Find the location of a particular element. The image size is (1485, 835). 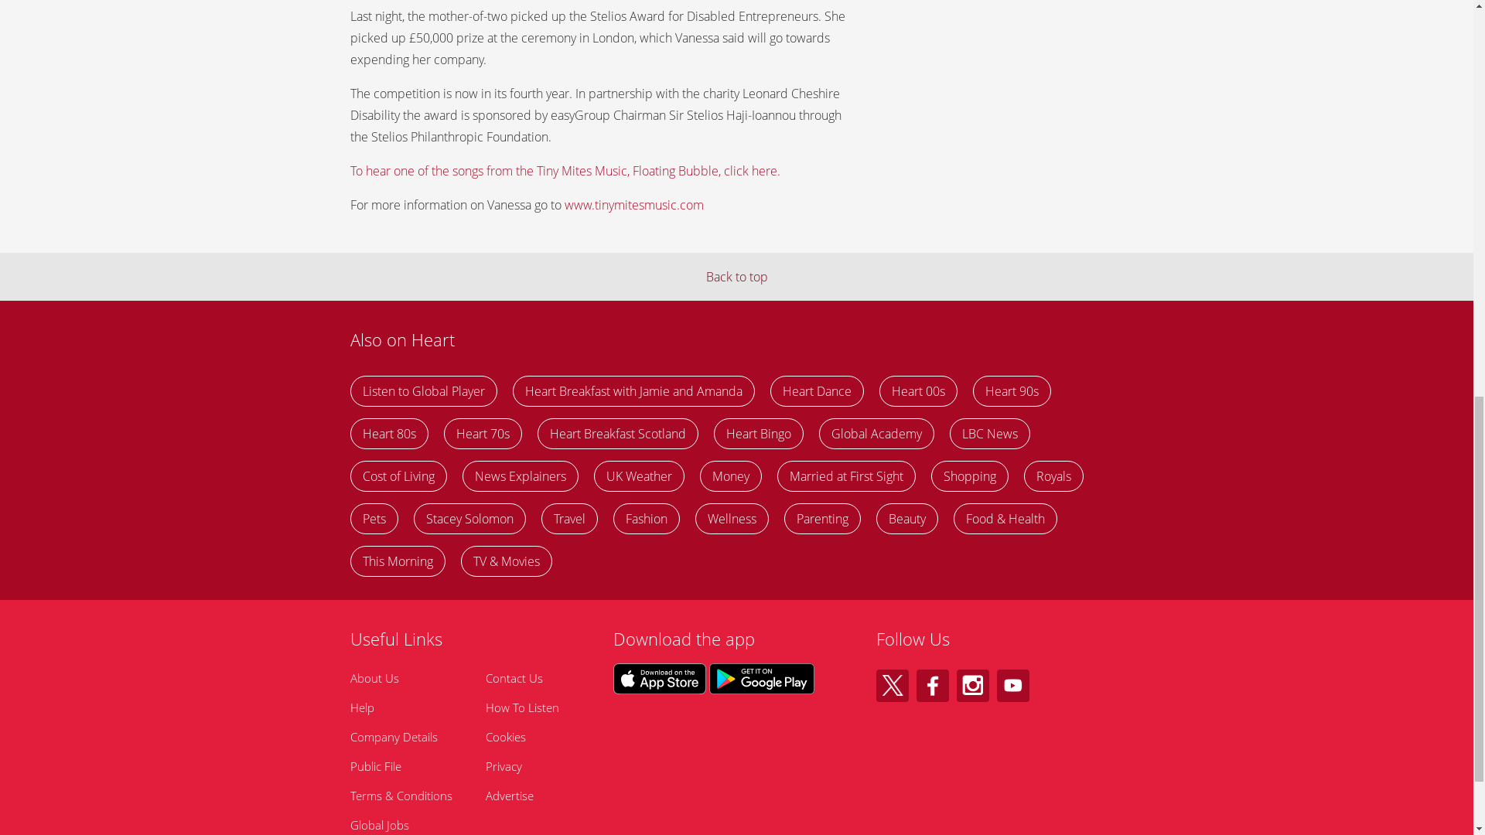

Follow Heart on X is located at coordinates (891, 686).